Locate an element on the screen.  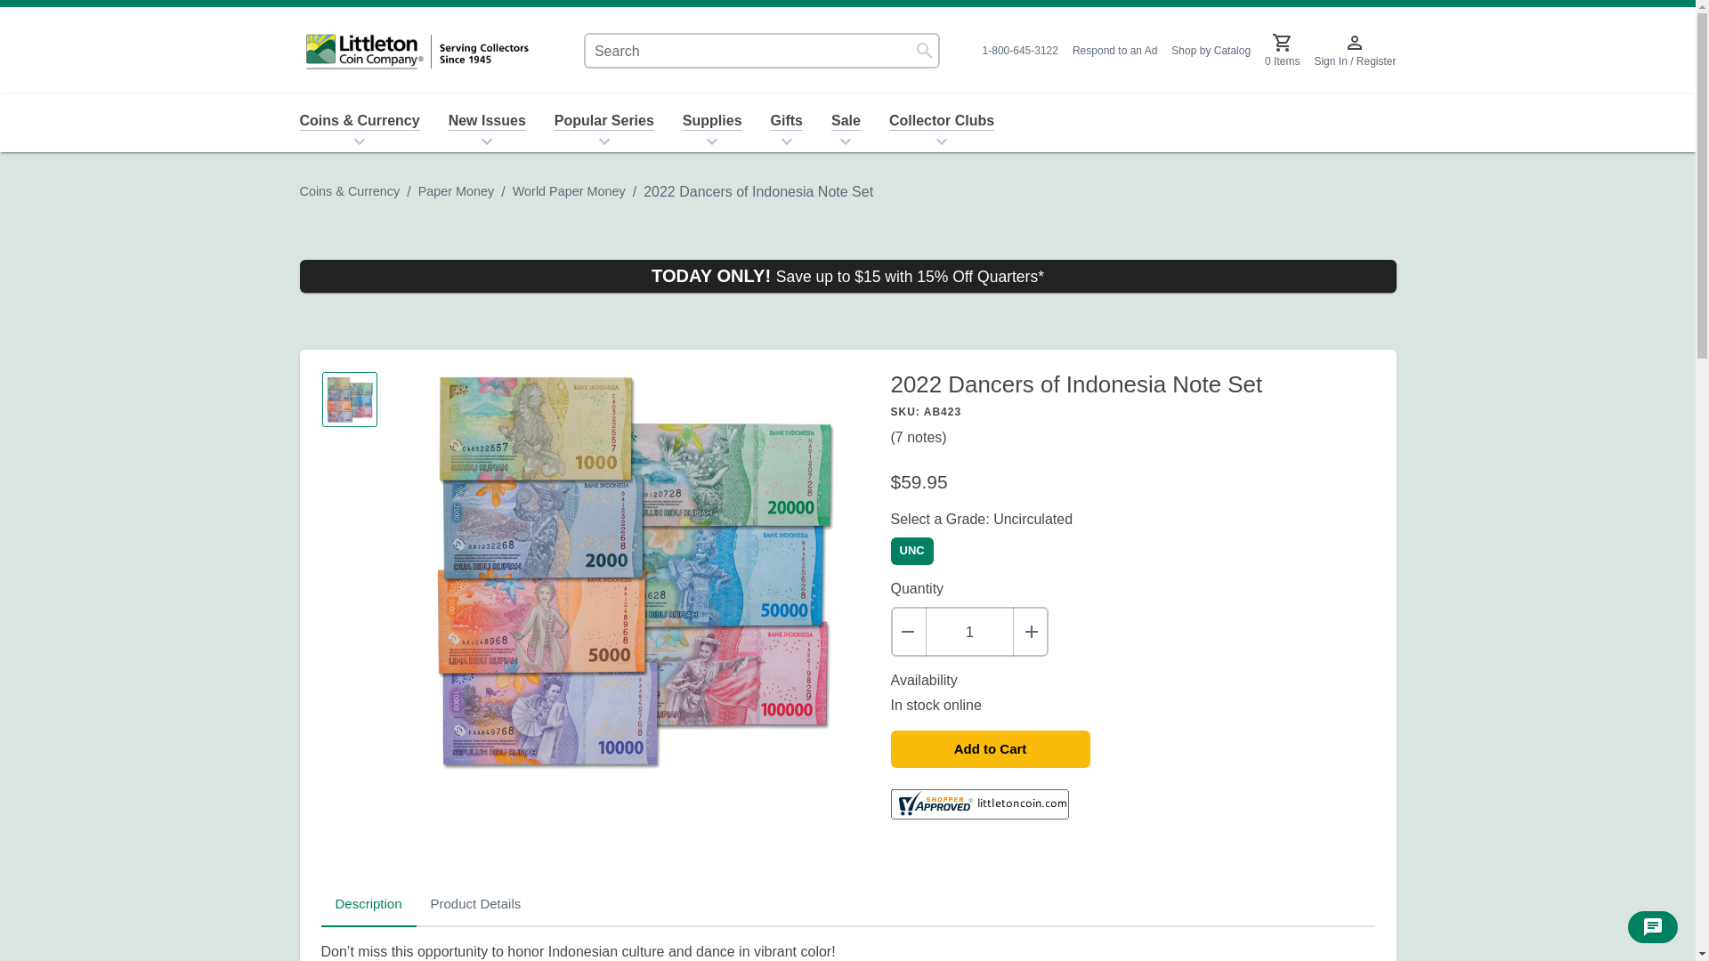
Popular Series is located at coordinates (603, 121).